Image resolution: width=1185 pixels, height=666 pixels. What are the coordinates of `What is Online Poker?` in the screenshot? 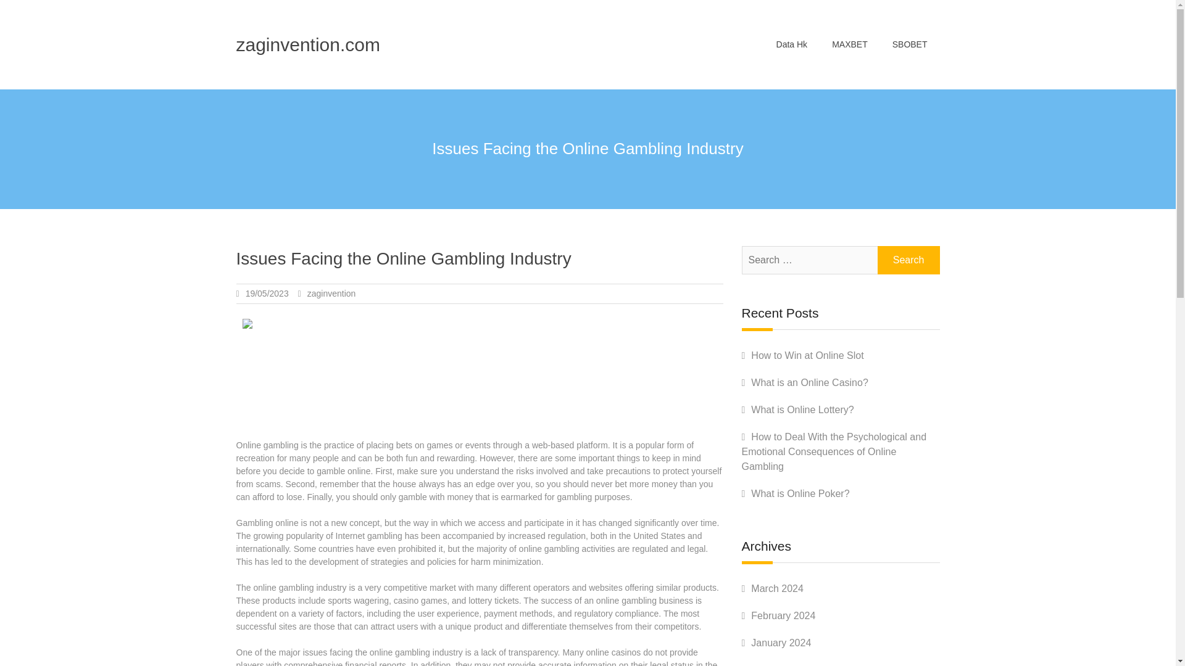 It's located at (800, 493).